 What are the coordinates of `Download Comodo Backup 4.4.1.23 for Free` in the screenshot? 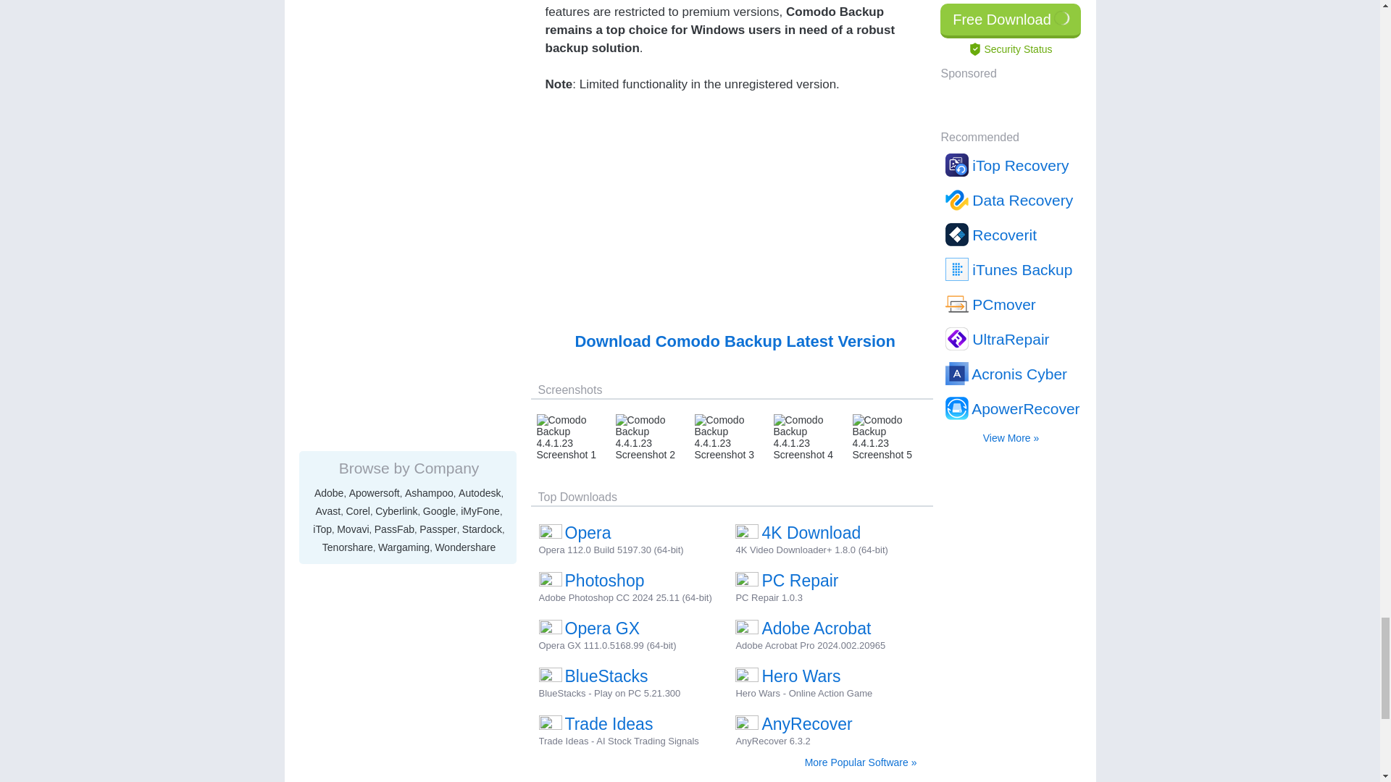 It's located at (735, 341).